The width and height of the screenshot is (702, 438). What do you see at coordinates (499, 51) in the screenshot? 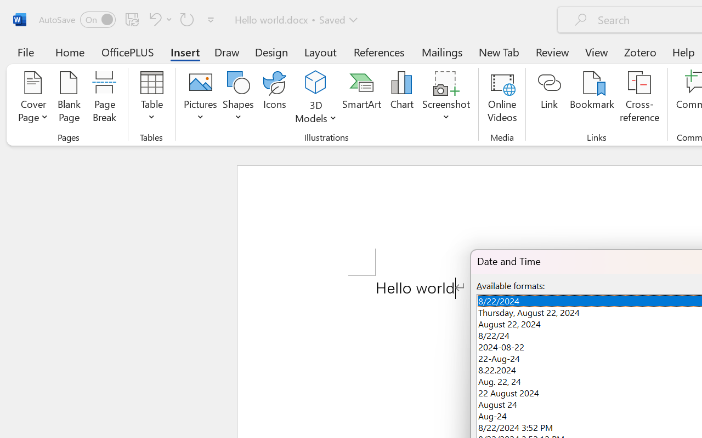
I see `New Tab` at bounding box center [499, 51].